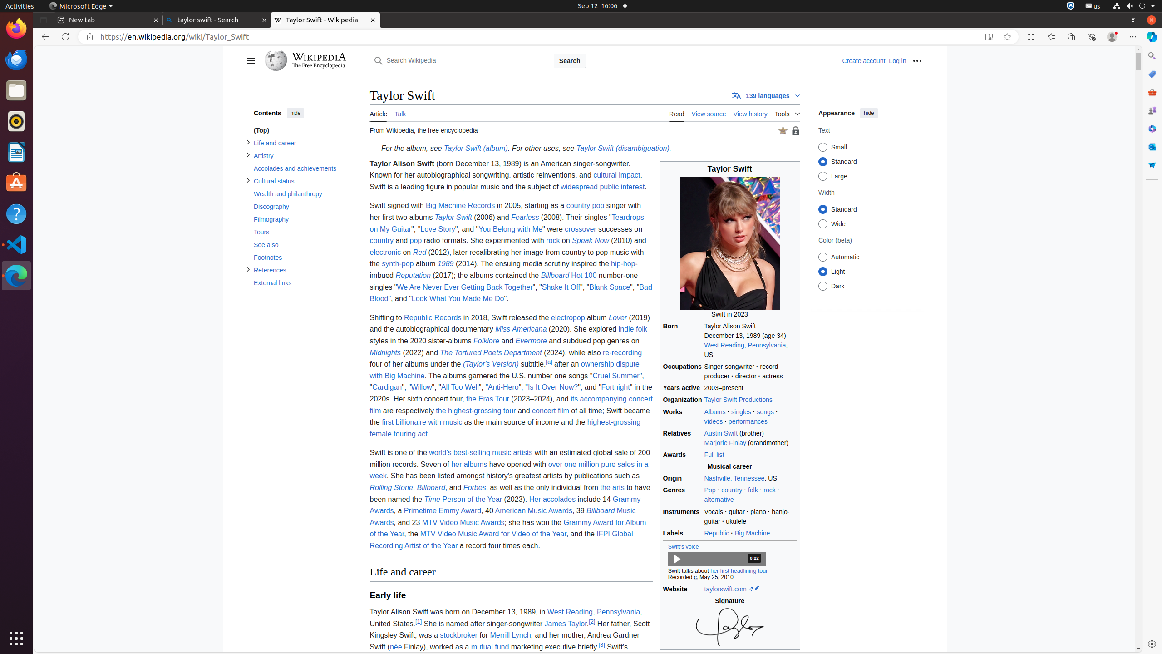 This screenshot has height=654, width=1162. I want to click on Outlook, so click(1152, 147).